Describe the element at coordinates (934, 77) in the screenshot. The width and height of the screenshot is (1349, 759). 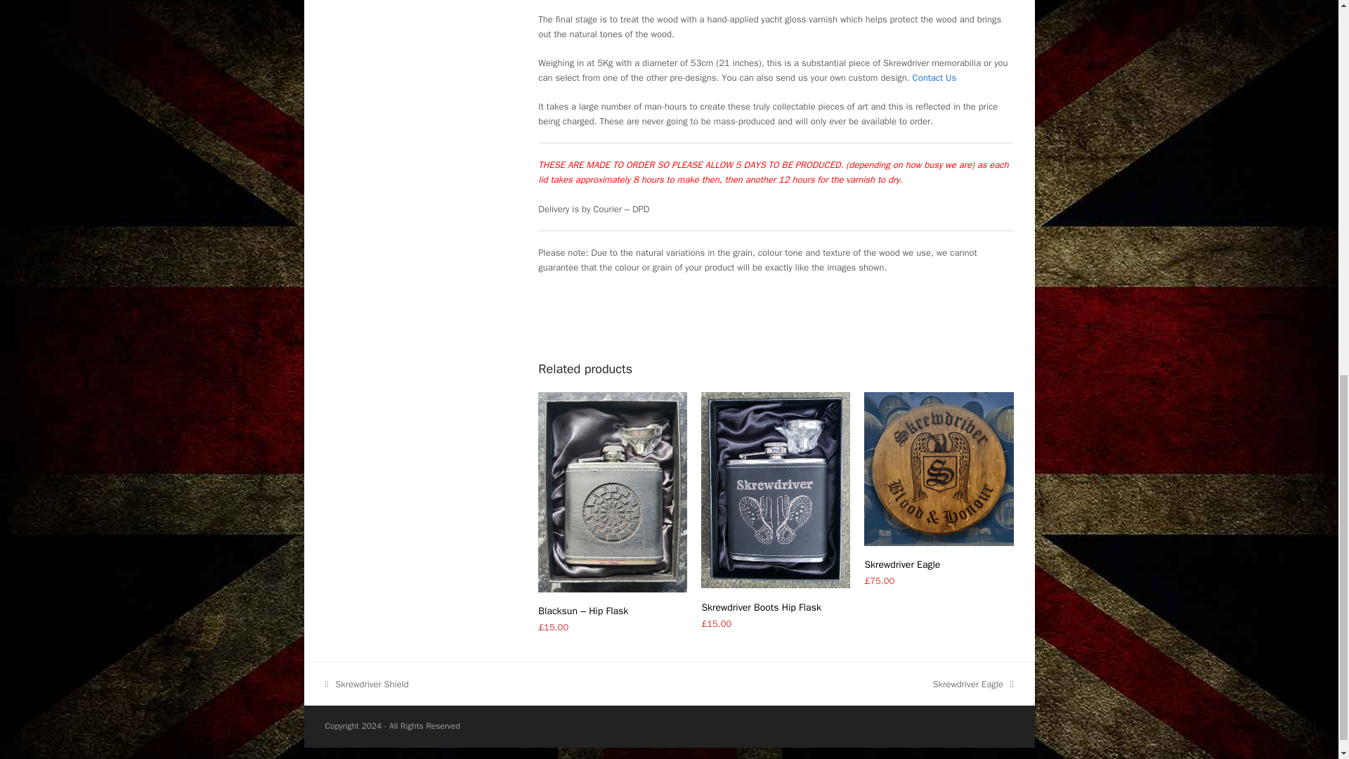
I see `Contact Us` at that location.